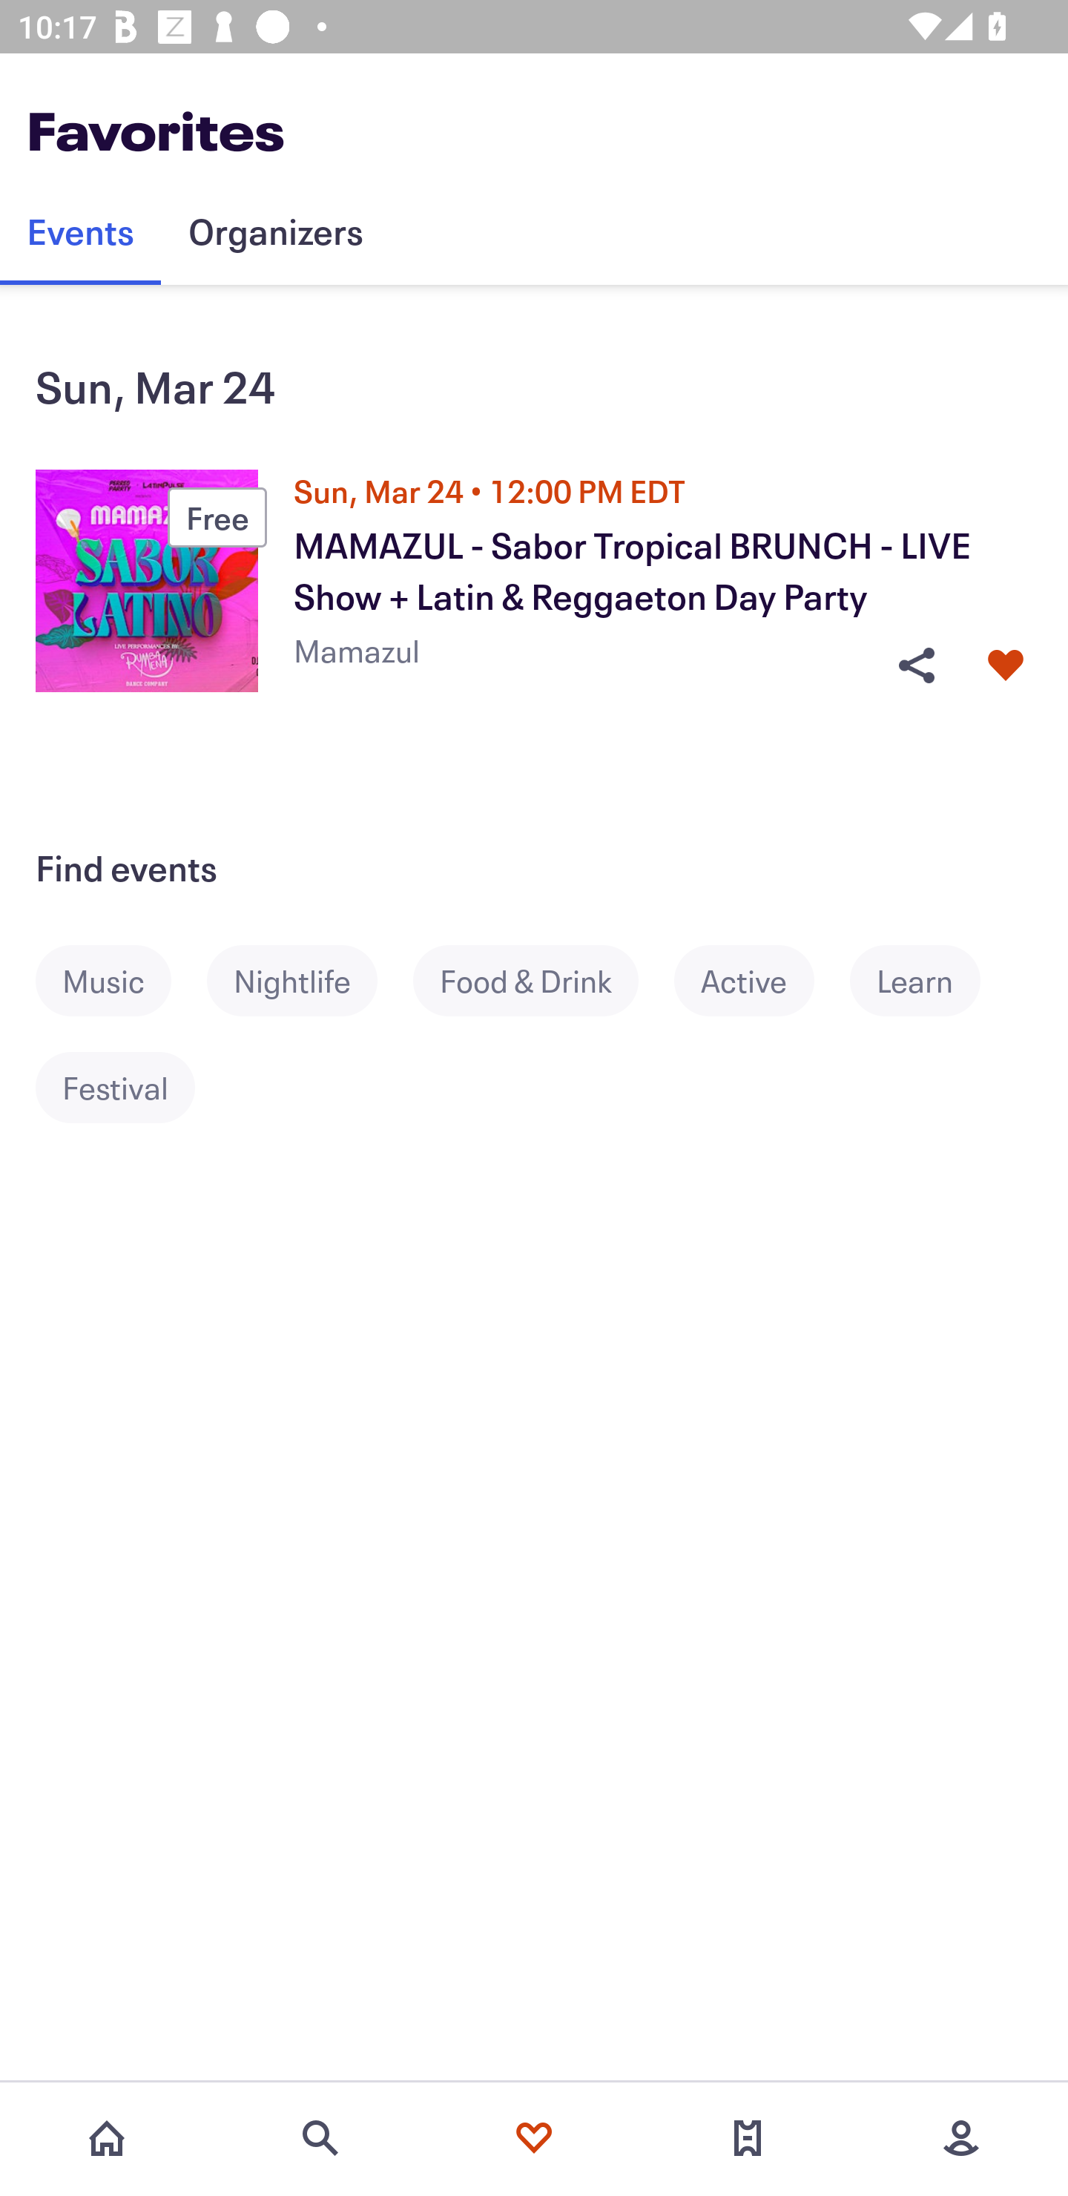 The width and height of the screenshot is (1068, 2196). What do you see at coordinates (107, 2138) in the screenshot?
I see `Home` at bounding box center [107, 2138].